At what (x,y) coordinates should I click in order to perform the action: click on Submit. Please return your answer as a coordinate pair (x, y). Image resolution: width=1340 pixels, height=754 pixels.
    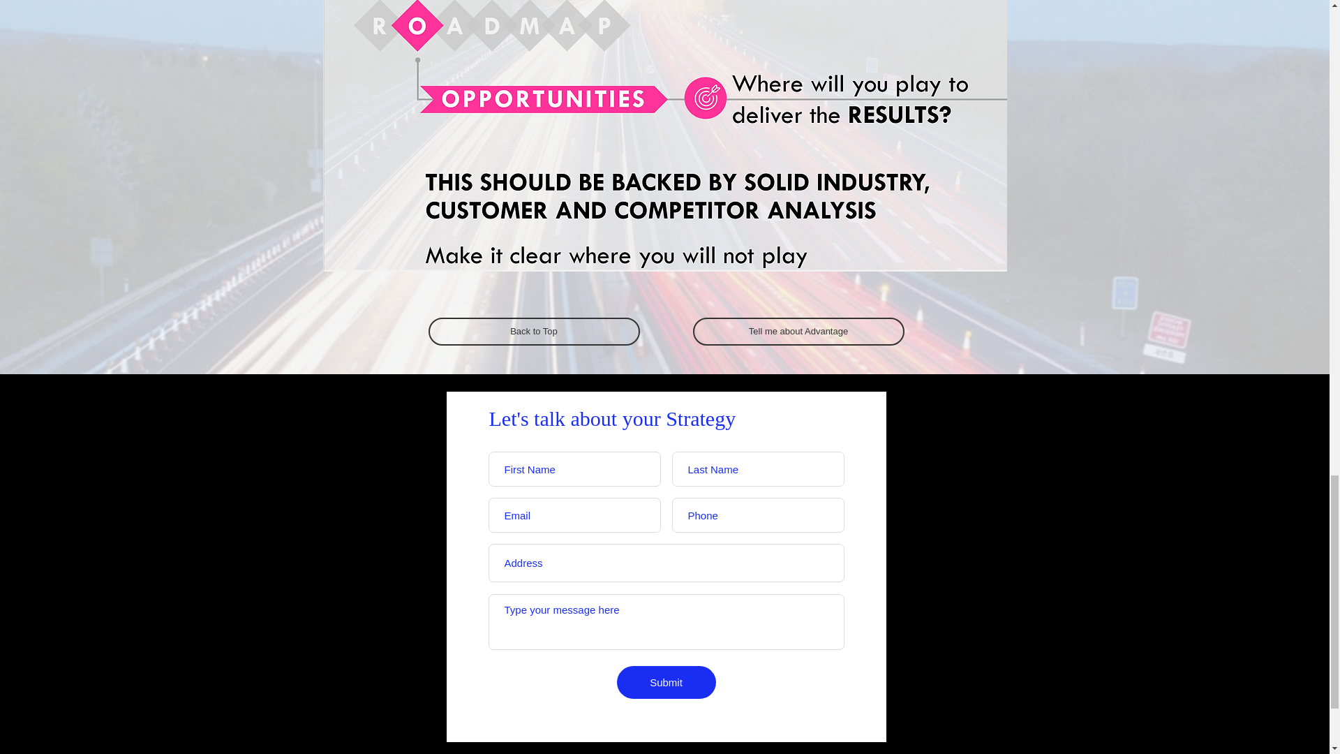
    Looking at the image, I should click on (666, 682).